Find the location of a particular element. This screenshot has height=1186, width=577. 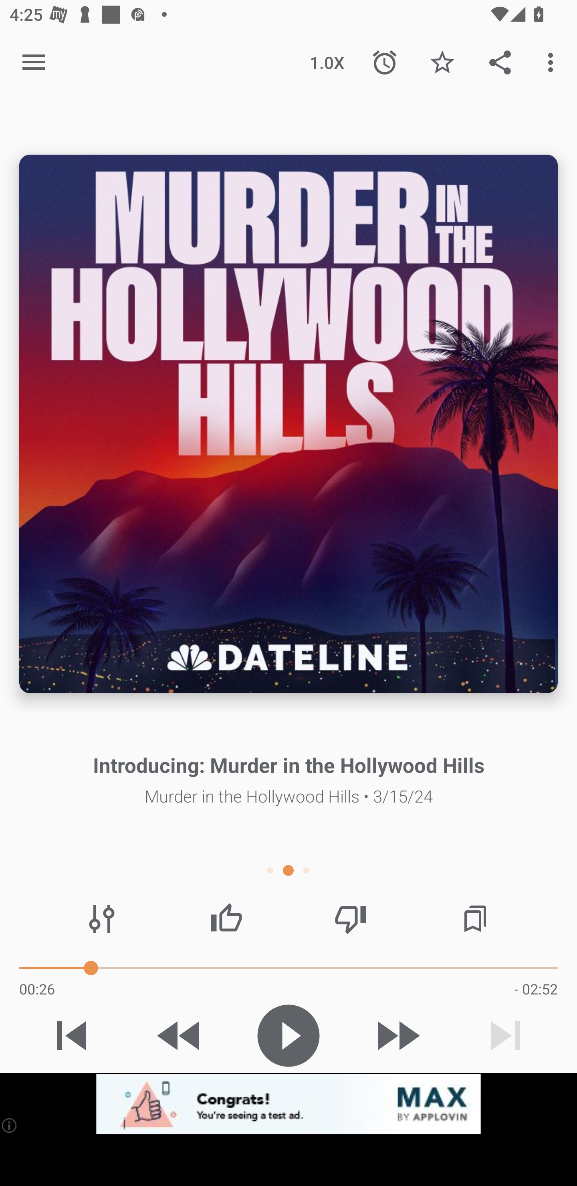

Sleep Timer is located at coordinates (385, 62).